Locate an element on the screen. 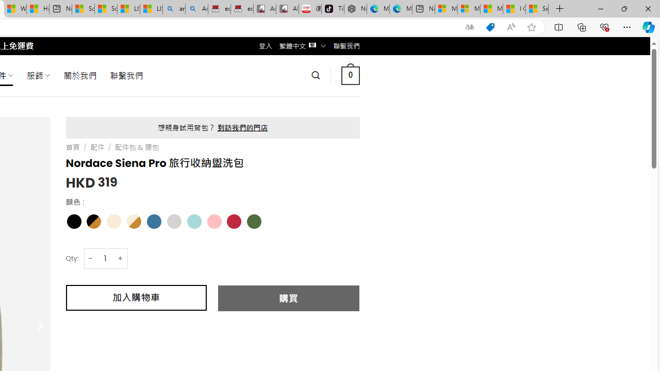  I Gained 20 Pounds of Muscle in 30 Days! | Watch is located at coordinates (514, 9).